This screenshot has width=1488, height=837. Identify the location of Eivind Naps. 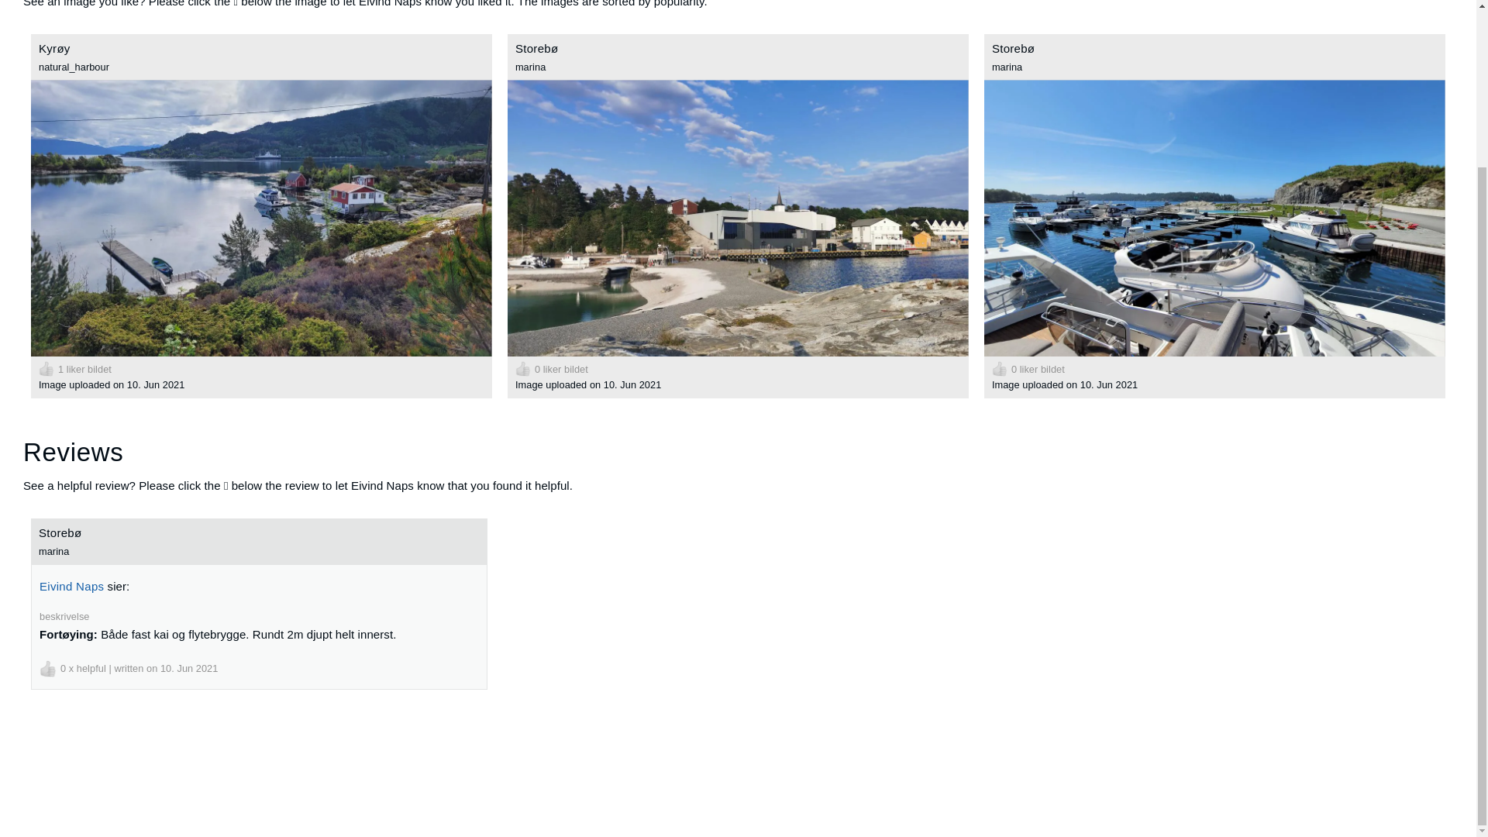
(71, 586).